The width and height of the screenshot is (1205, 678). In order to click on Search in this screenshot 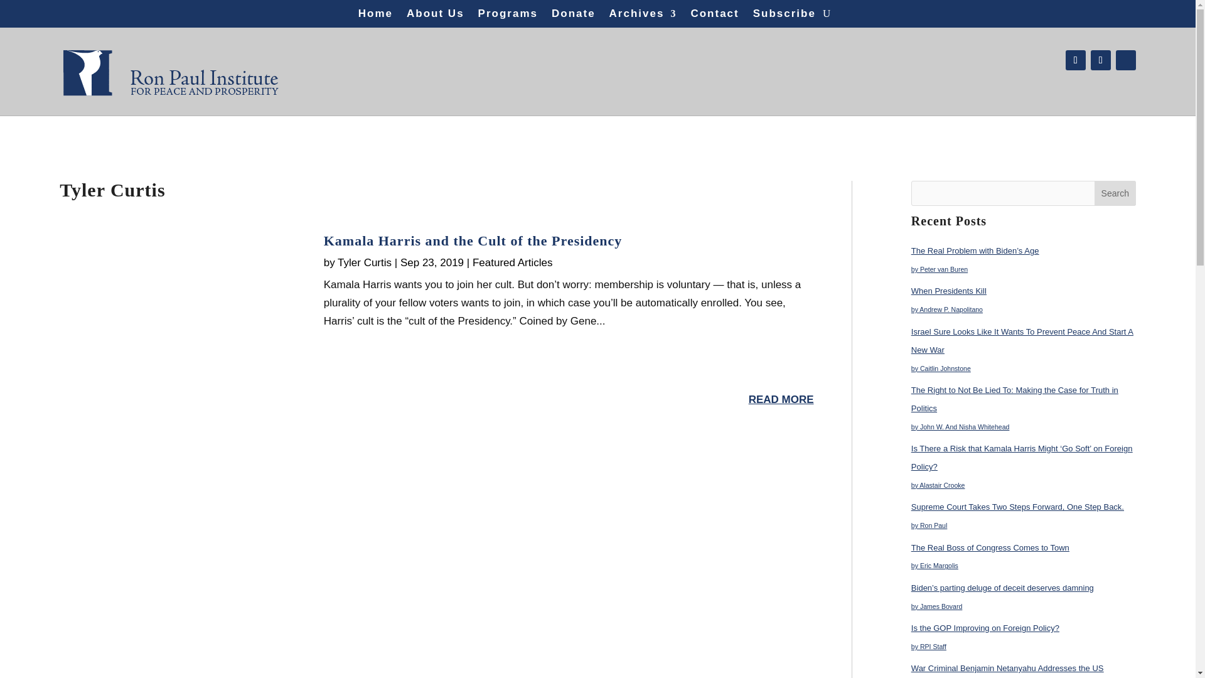, I will do `click(1115, 193)`.